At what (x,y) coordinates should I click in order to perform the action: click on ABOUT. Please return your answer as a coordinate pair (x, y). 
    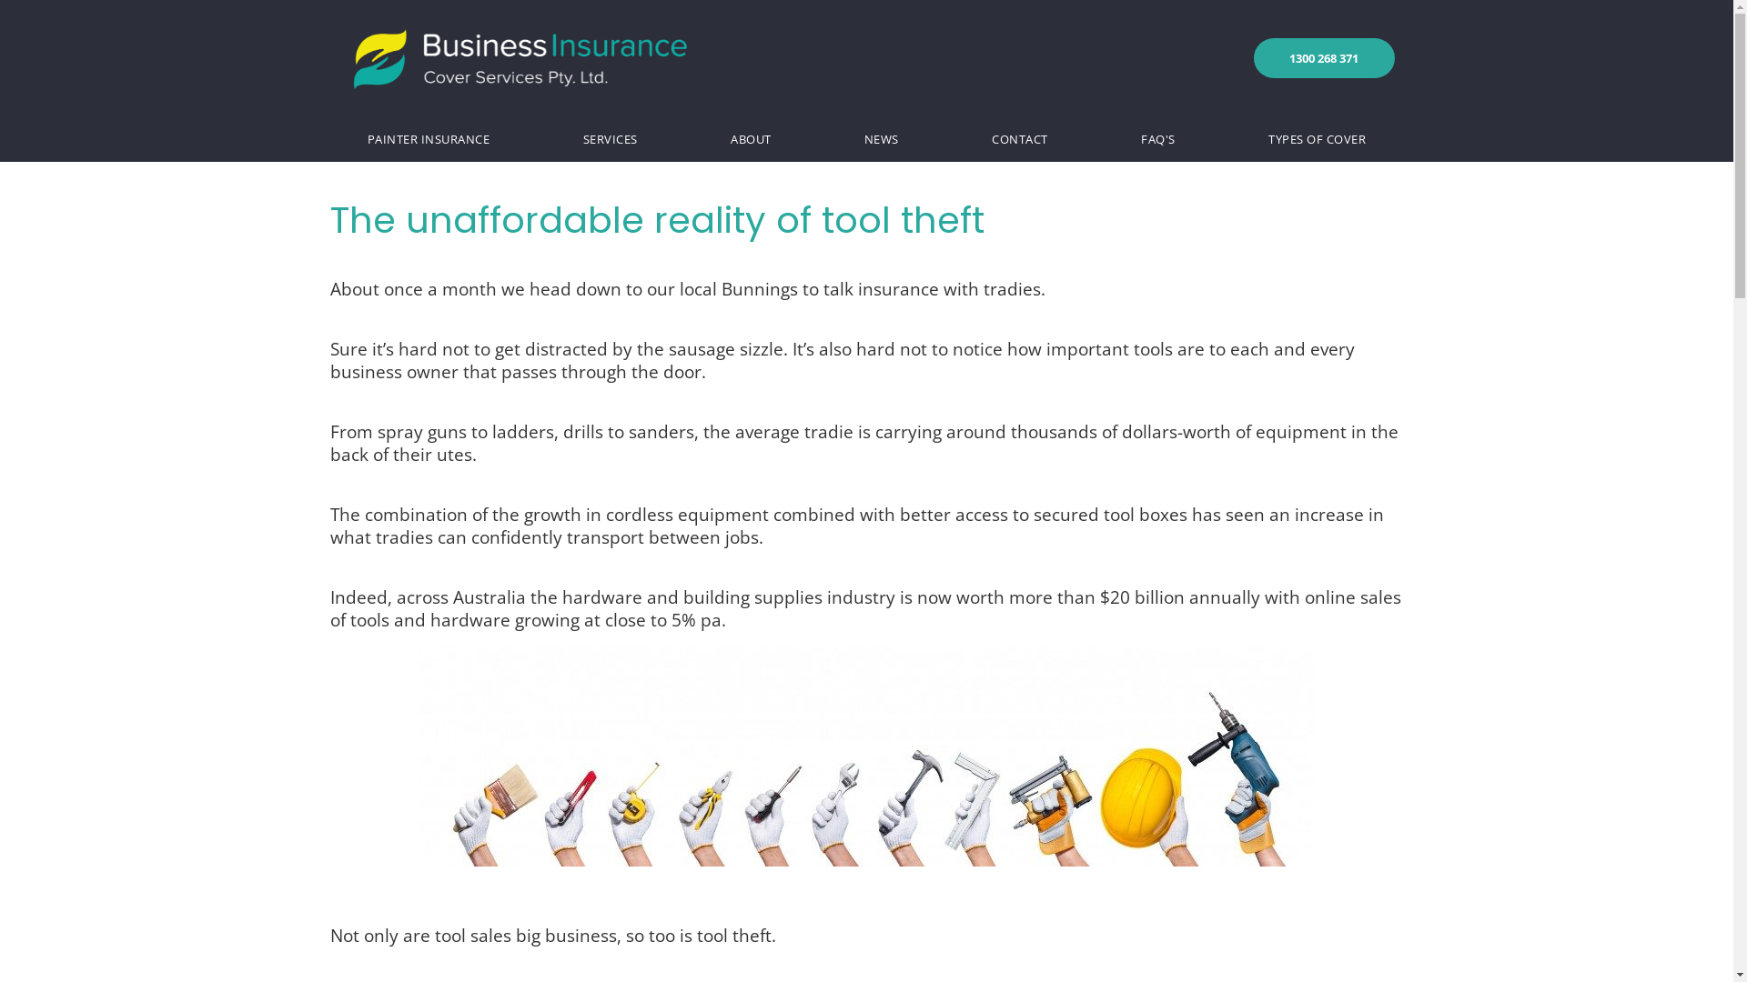
    Looking at the image, I should click on (752, 139).